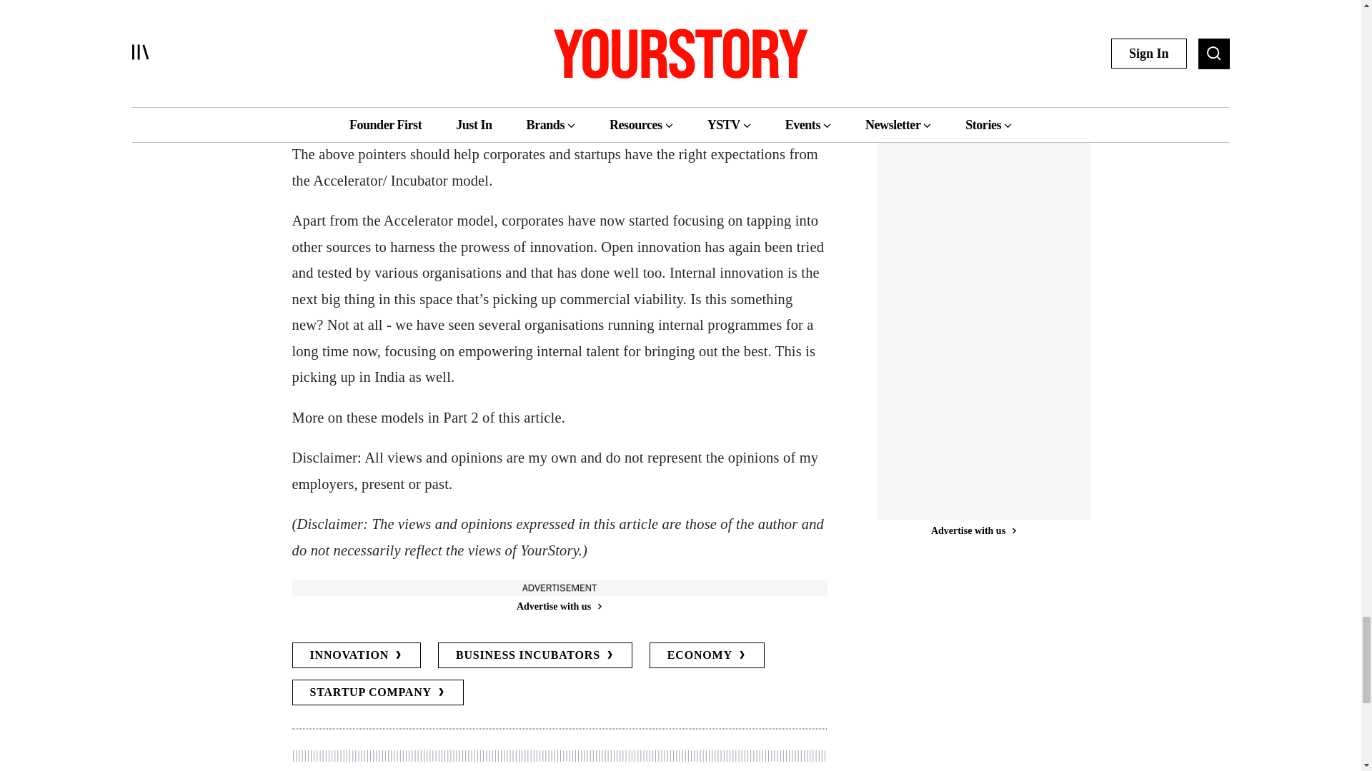 This screenshot has height=771, width=1372. What do you see at coordinates (377, 692) in the screenshot?
I see `STARTUP COMPANY` at bounding box center [377, 692].